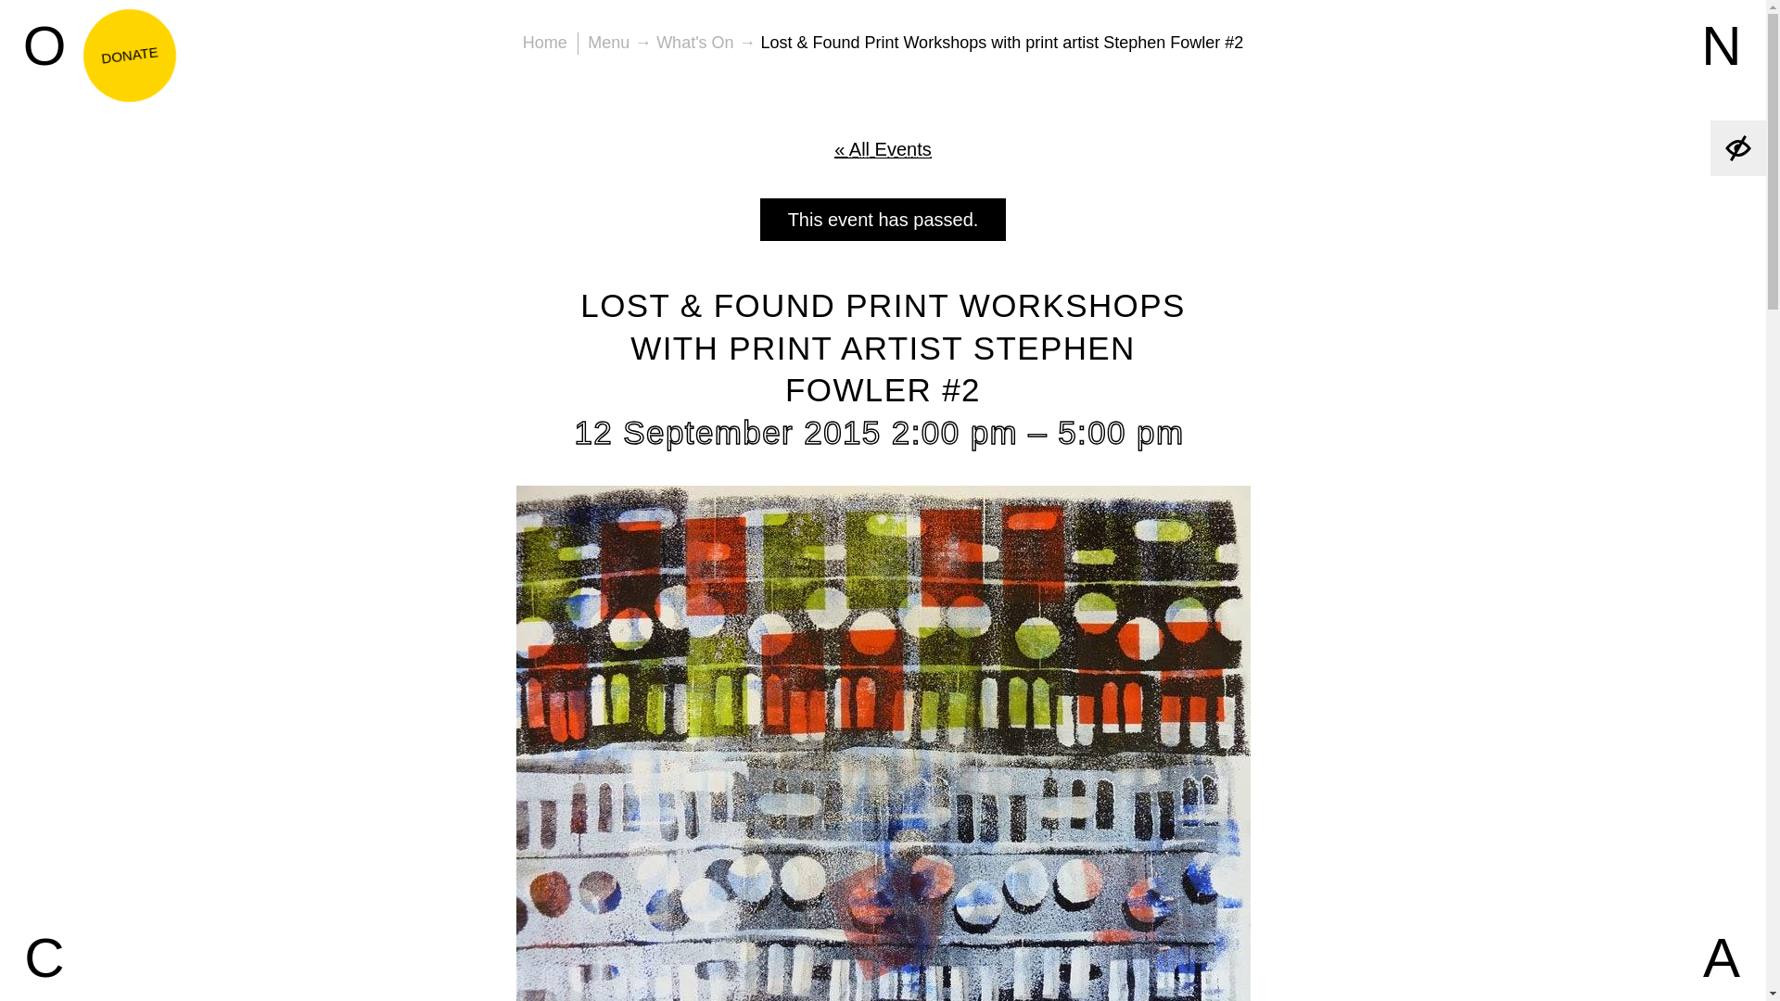 Image resolution: width=1780 pixels, height=1001 pixels. What do you see at coordinates (124, 50) in the screenshot?
I see `DONATE` at bounding box center [124, 50].